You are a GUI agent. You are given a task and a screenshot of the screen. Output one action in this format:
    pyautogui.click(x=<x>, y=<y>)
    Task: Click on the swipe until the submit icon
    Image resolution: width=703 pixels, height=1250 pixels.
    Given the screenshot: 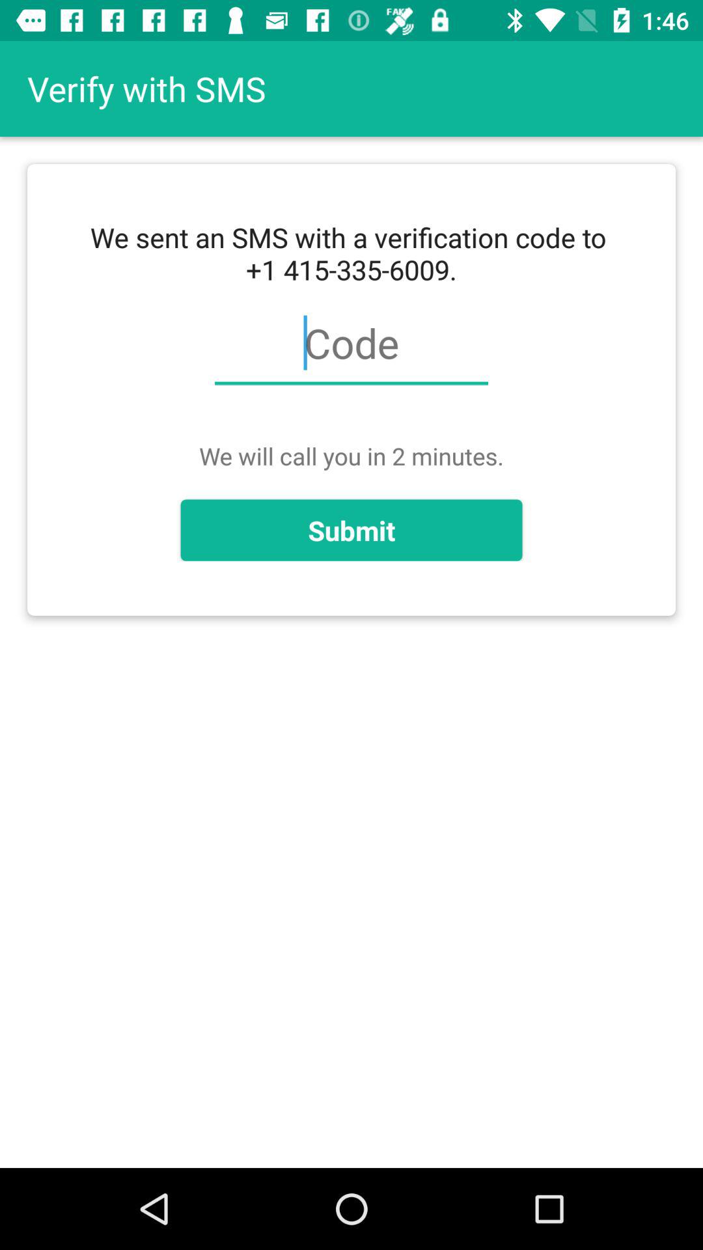 What is the action you would take?
    pyautogui.click(x=351, y=530)
    